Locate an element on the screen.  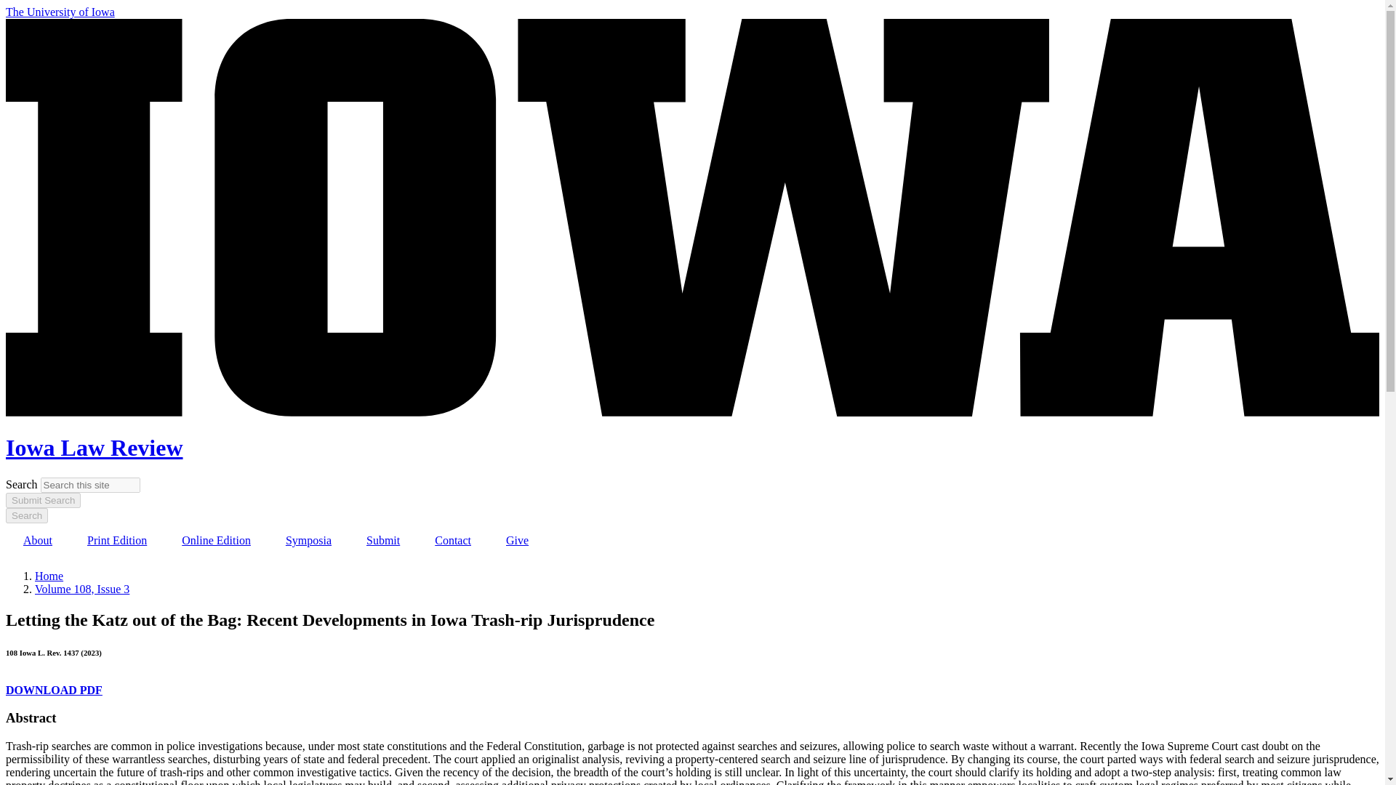
DOWNLOAD PDF is located at coordinates (54, 689).